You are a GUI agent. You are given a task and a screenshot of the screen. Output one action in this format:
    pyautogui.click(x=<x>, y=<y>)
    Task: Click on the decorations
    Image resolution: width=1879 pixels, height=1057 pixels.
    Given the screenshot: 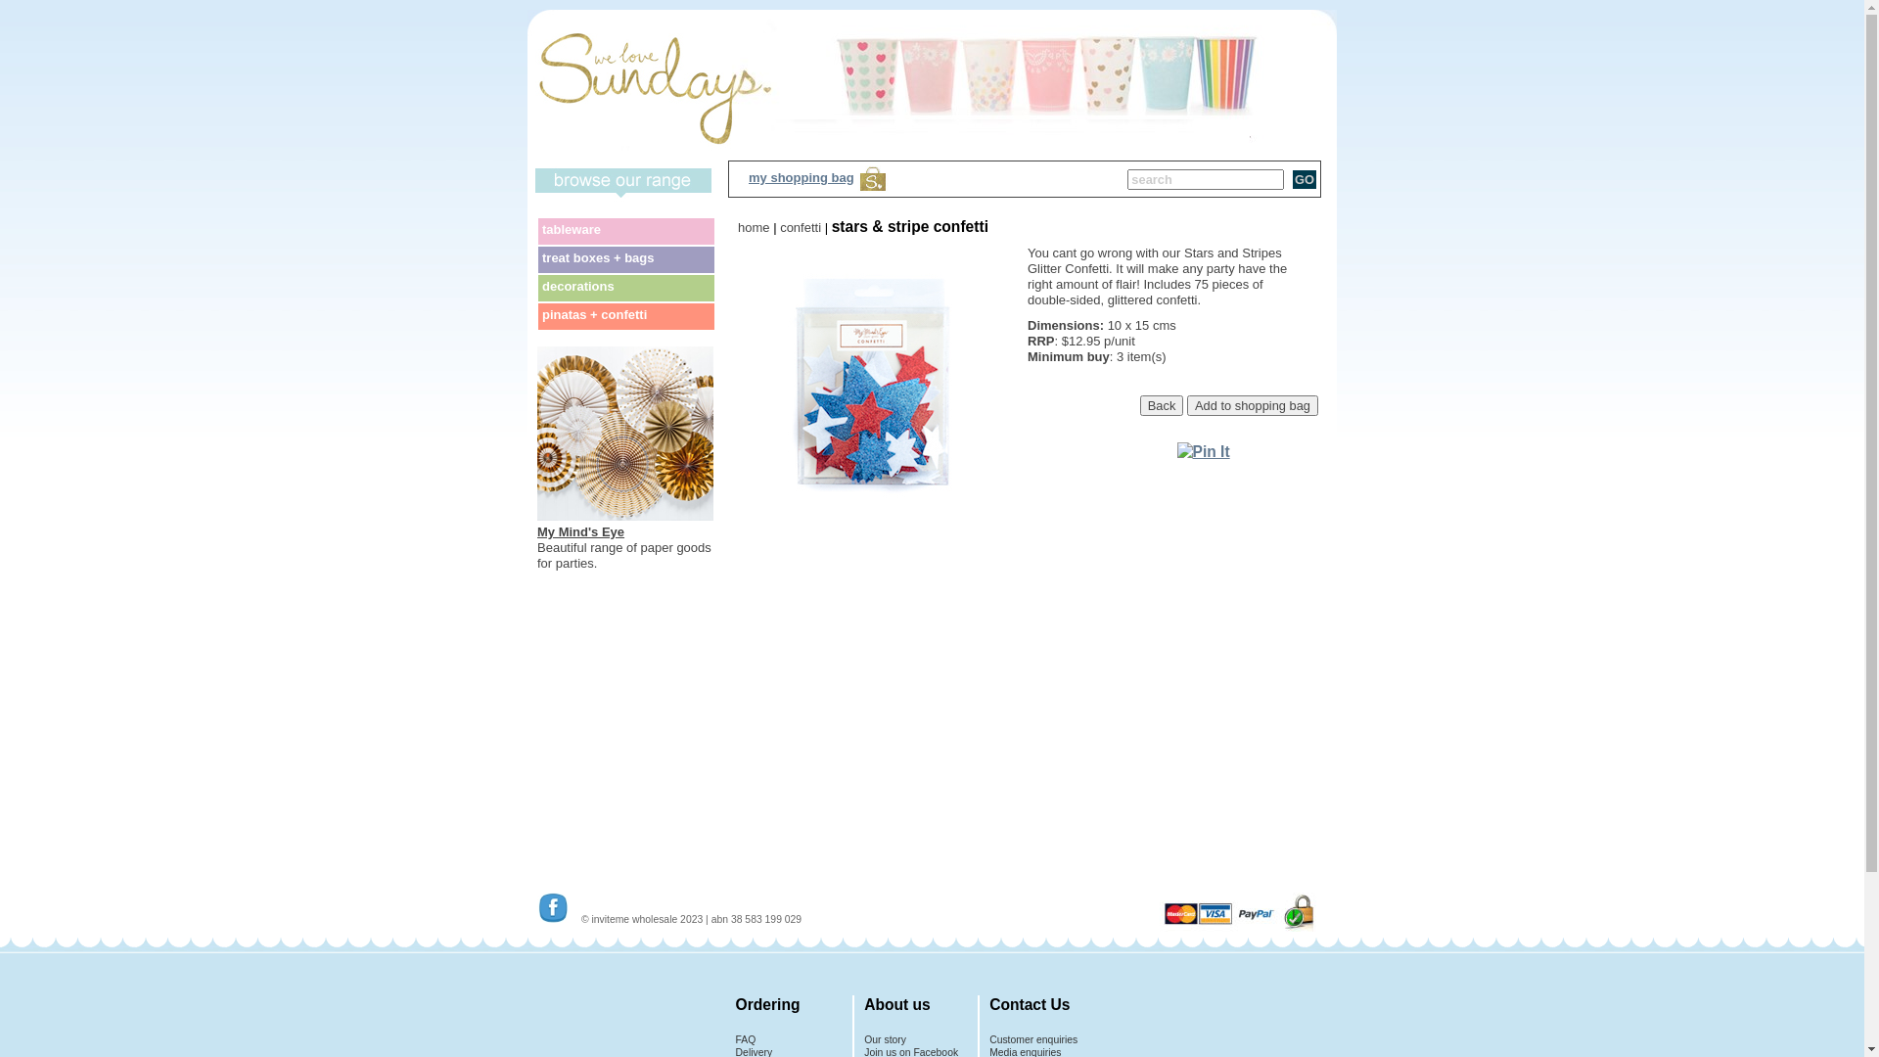 What is the action you would take?
    pyautogui.click(x=626, y=288)
    